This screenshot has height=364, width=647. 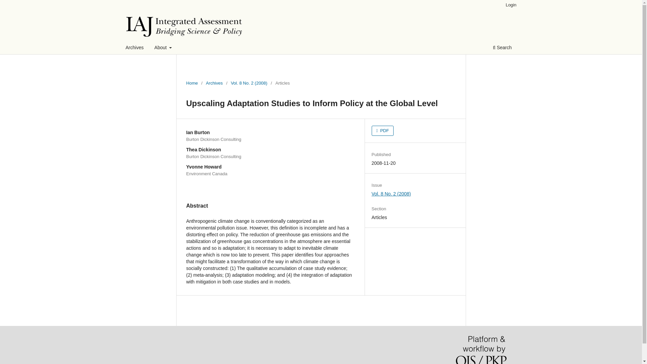 What do you see at coordinates (511, 5) in the screenshot?
I see `Login` at bounding box center [511, 5].